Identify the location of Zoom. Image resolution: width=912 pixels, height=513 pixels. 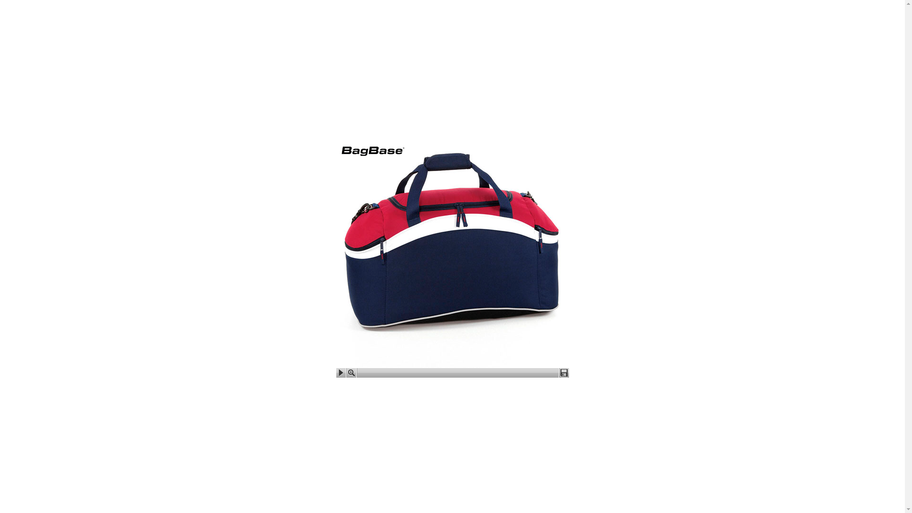
(351, 373).